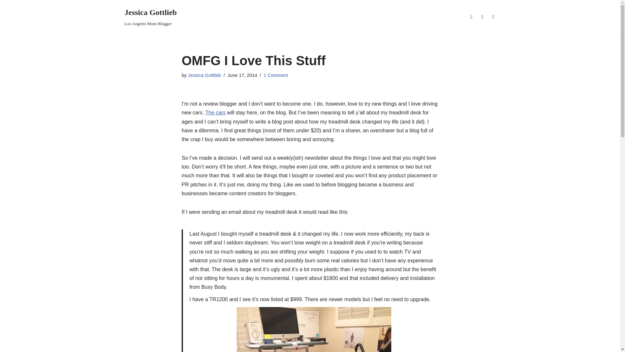 This screenshot has height=352, width=625. What do you see at coordinates (275, 75) in the screenshot?
I see `The cars` at bounding box center [275, 75].